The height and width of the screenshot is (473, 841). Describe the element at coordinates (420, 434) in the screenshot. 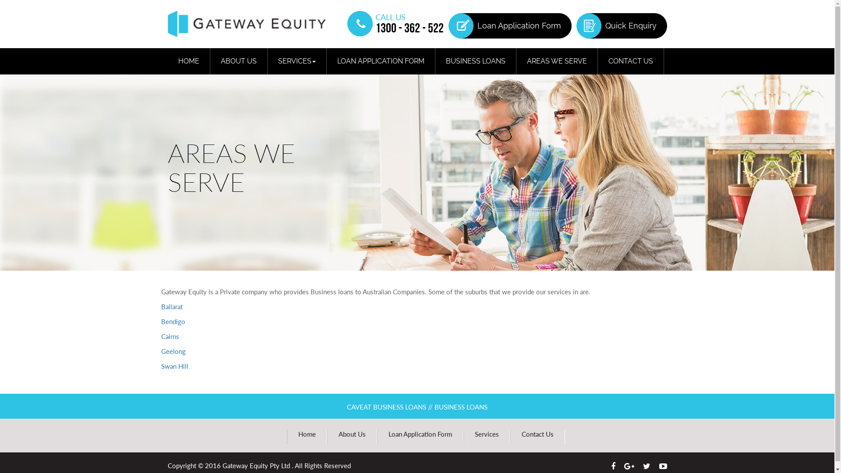

I see `Loan Application Form` at that location.